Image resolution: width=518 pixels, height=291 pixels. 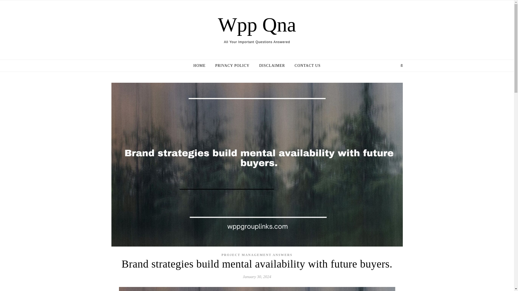 What do you see at coordinates (272, 66) in the screenshot?
I see `DISCLAIMER` at bounding box center [272, 66].